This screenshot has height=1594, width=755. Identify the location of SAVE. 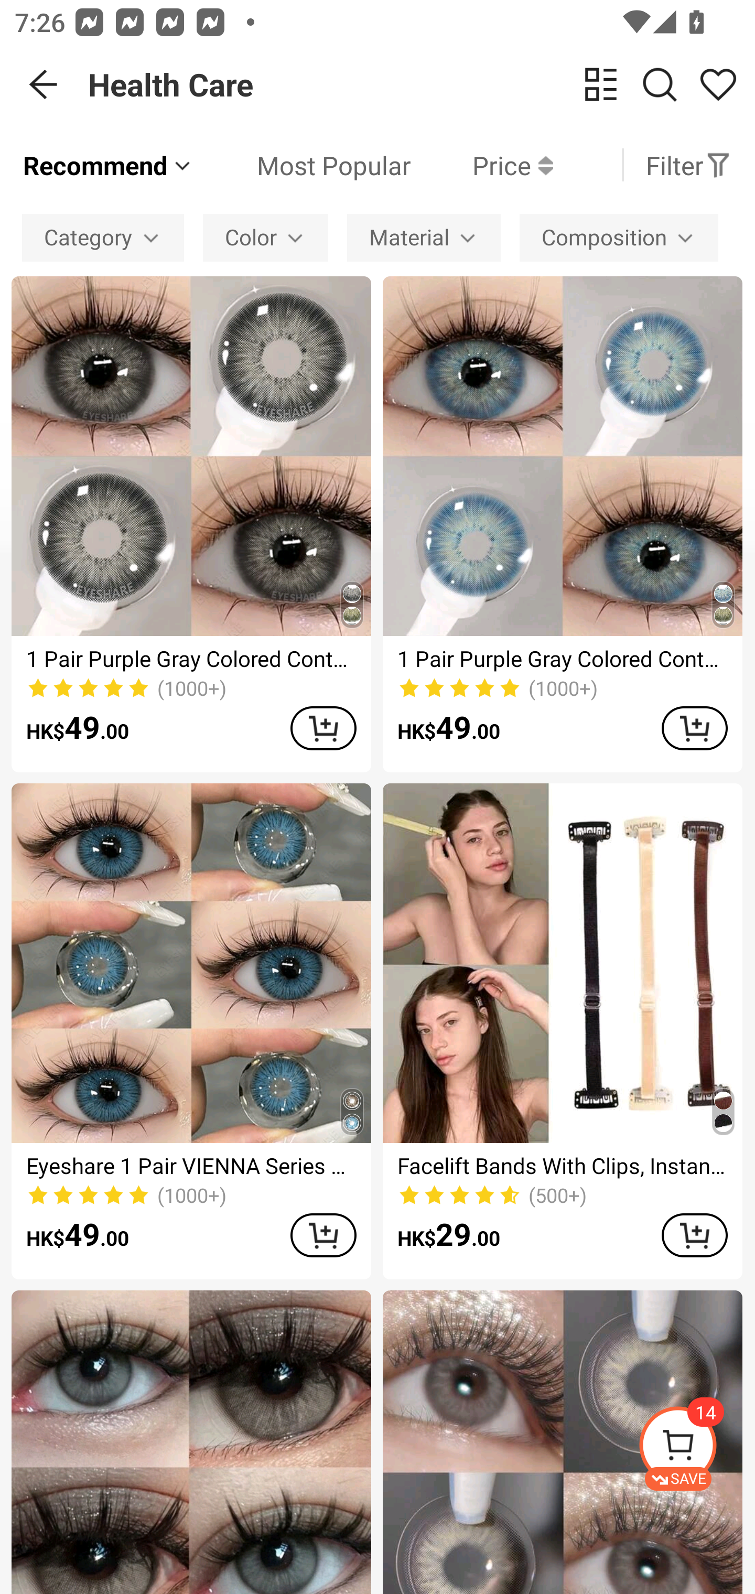
(696, 1448).